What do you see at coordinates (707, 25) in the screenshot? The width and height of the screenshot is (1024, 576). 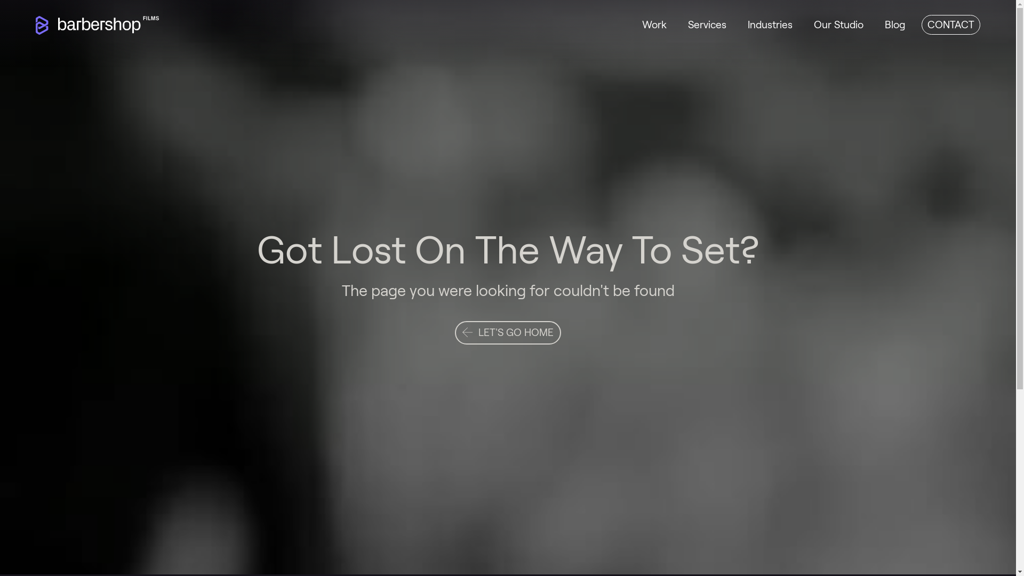 I see `Services` at bounding box center [707, 25].